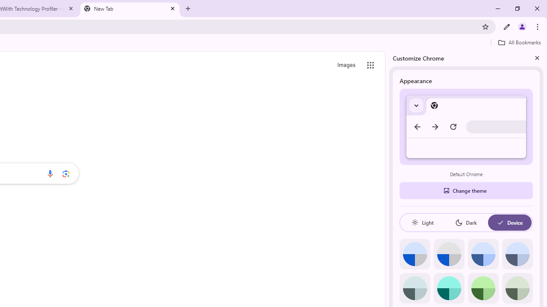 This screenshot has width=547, height=307. Describe the element at coordinates (509, 223) in the screenshot. I see `Device` at that location.